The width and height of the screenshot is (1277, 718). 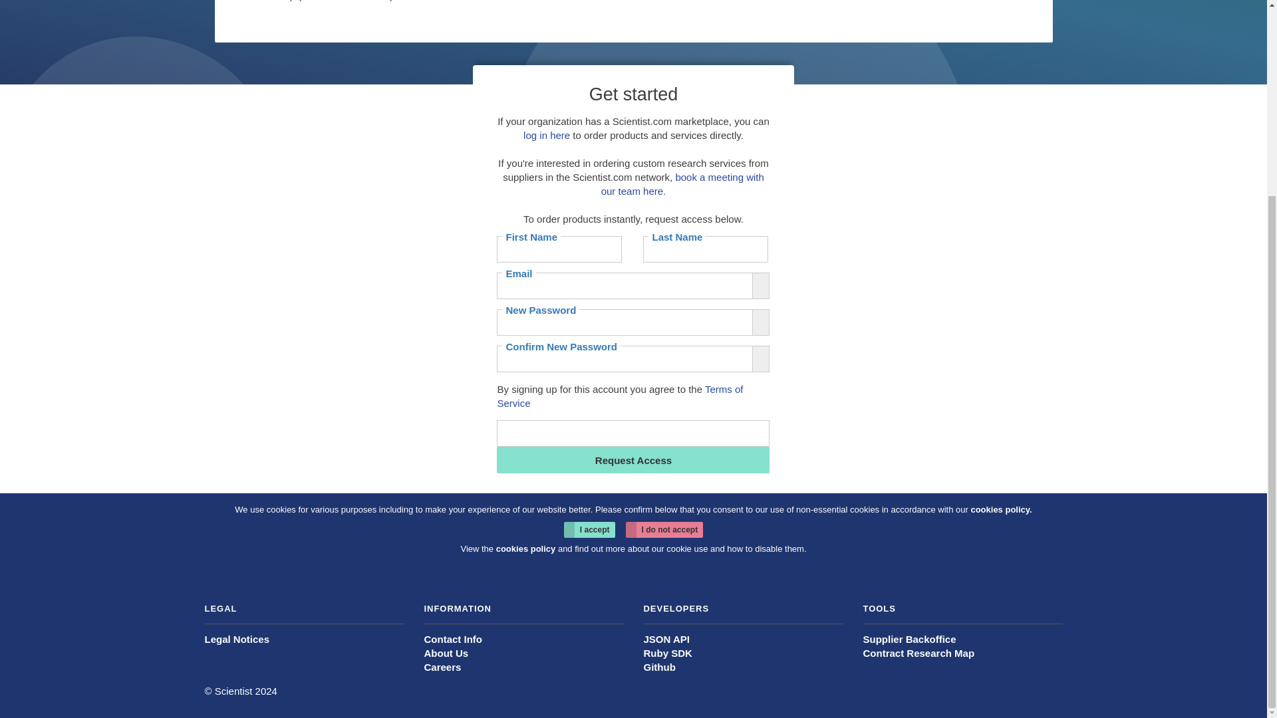 I want to click on I accept, so click(x=589, y=529).